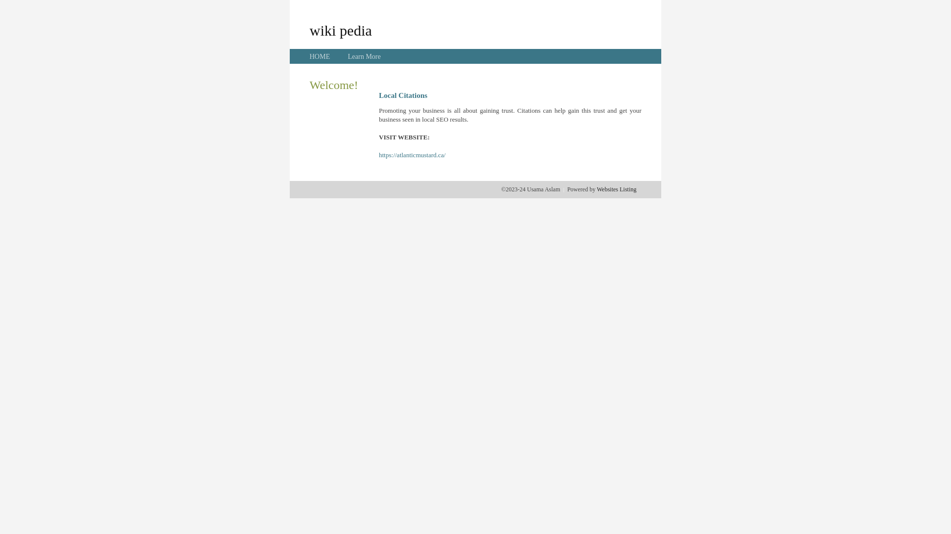 The width and height of the screenshot is (951, 534). What do you see at coordinates (364, 56) in the screenshot?
I see `Learn More` at bounding box center [364, 56].